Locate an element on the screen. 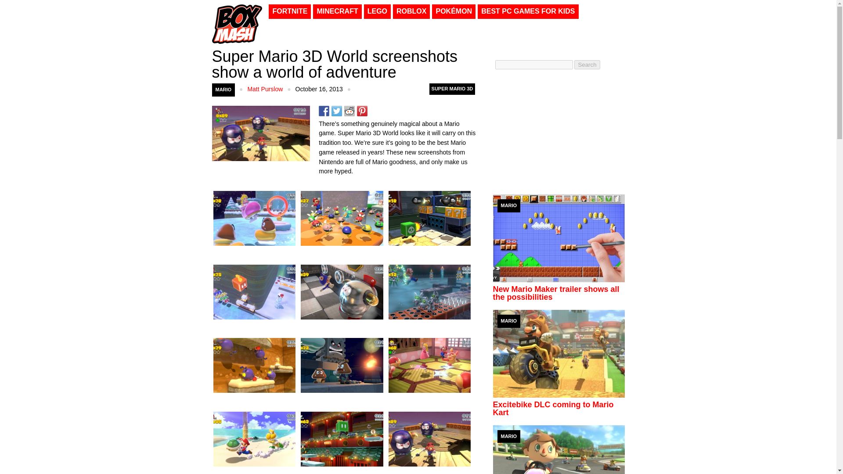 Image resolution: width=843 pixels, height=474 pixels. menu-item-9032 is located at coordinates (411, 11).